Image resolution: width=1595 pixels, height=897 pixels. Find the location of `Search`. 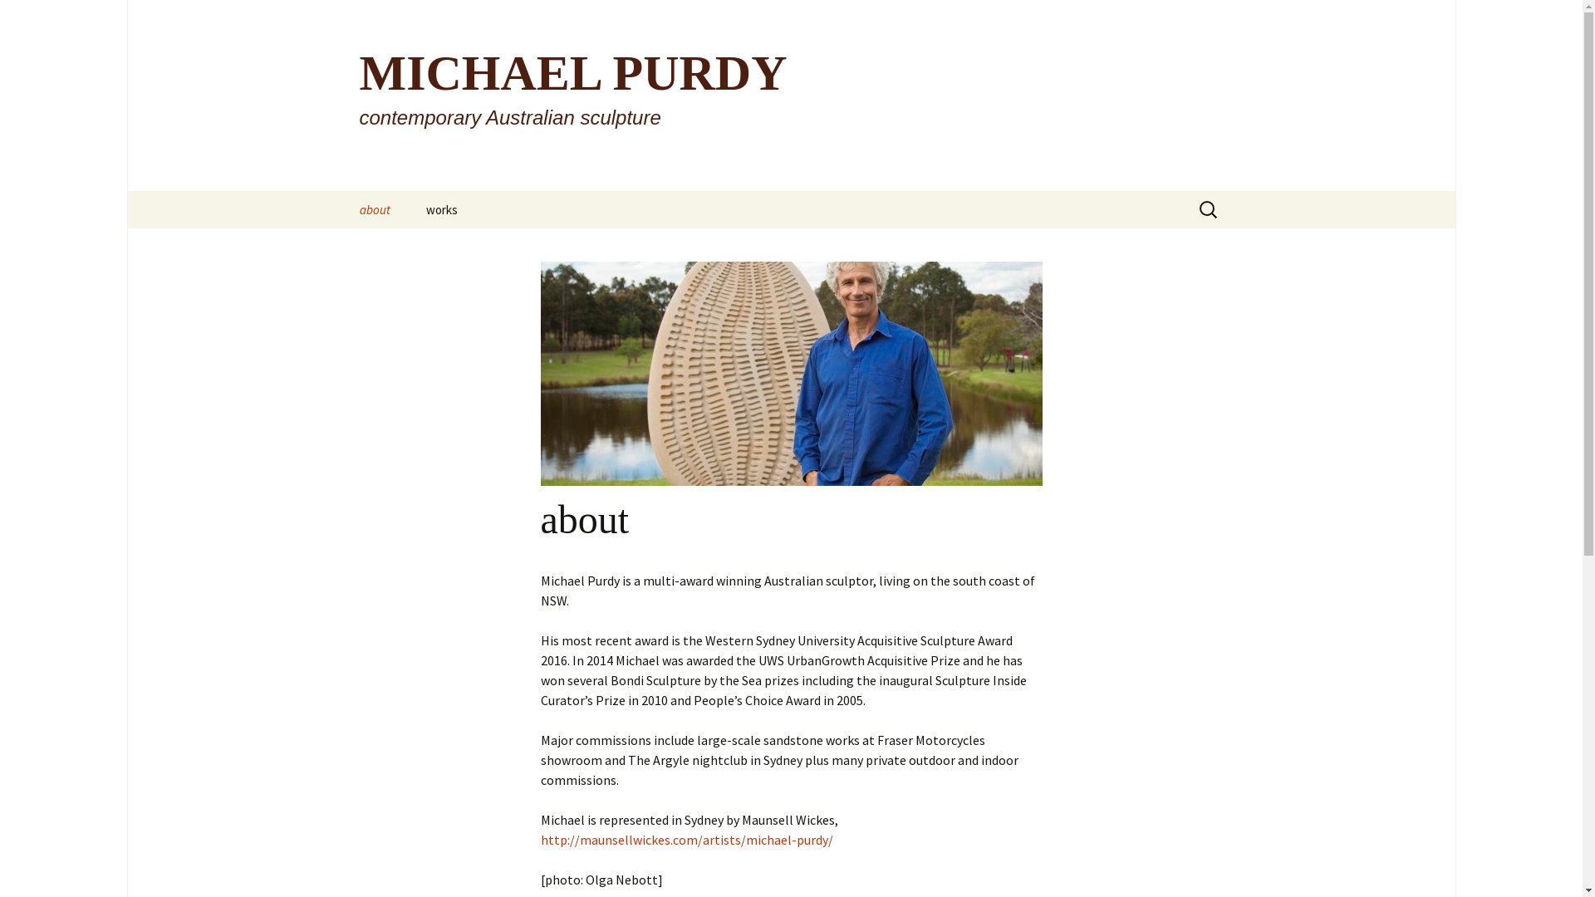

Search is located at coordinates (37, 17).